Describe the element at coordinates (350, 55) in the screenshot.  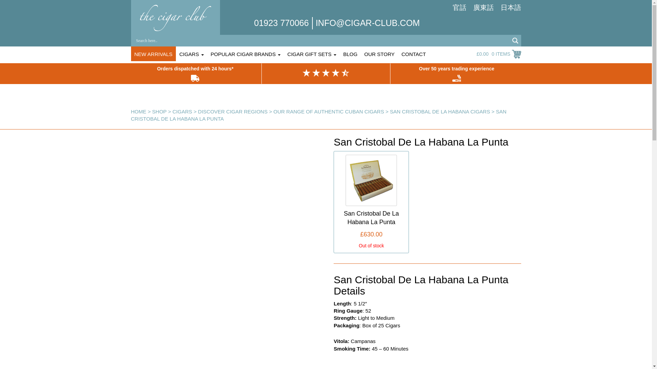
I see `BLOG` at that location.